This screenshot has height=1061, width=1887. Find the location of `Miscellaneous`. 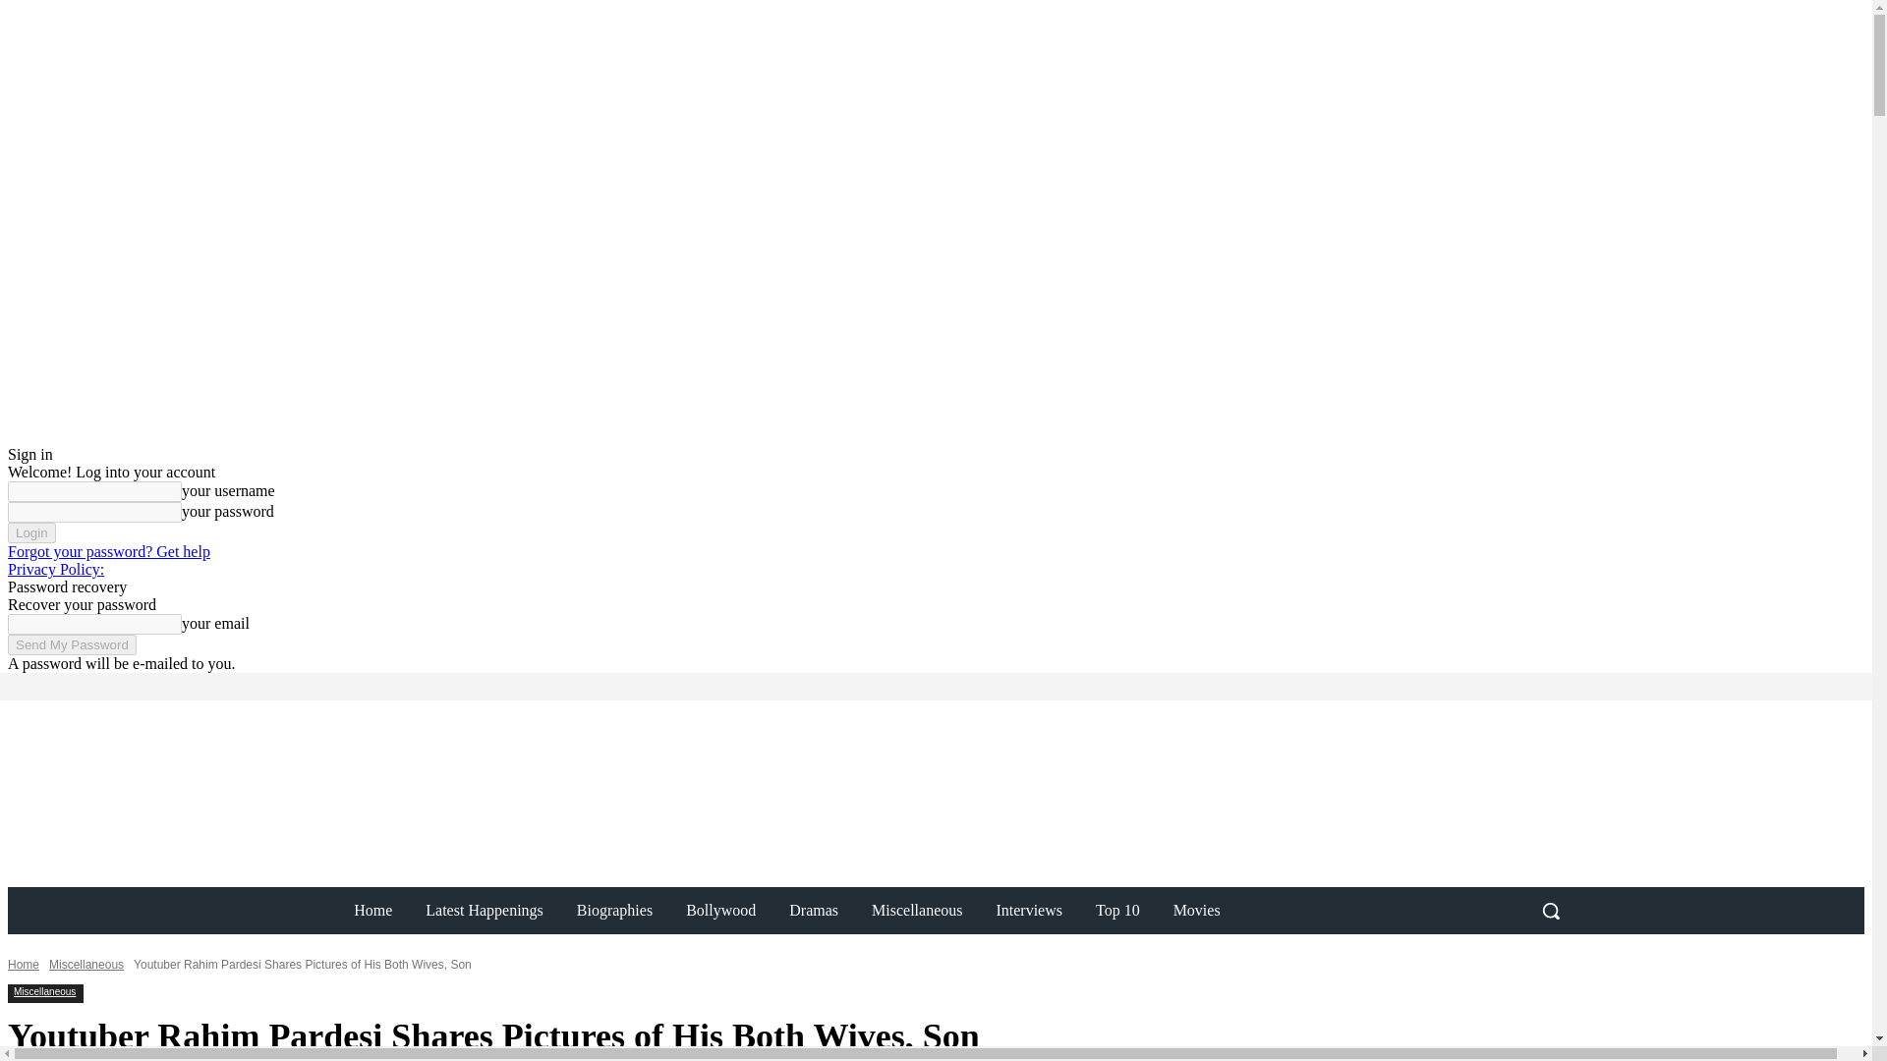

Miscellaneous is located at coordinates (916, 910).